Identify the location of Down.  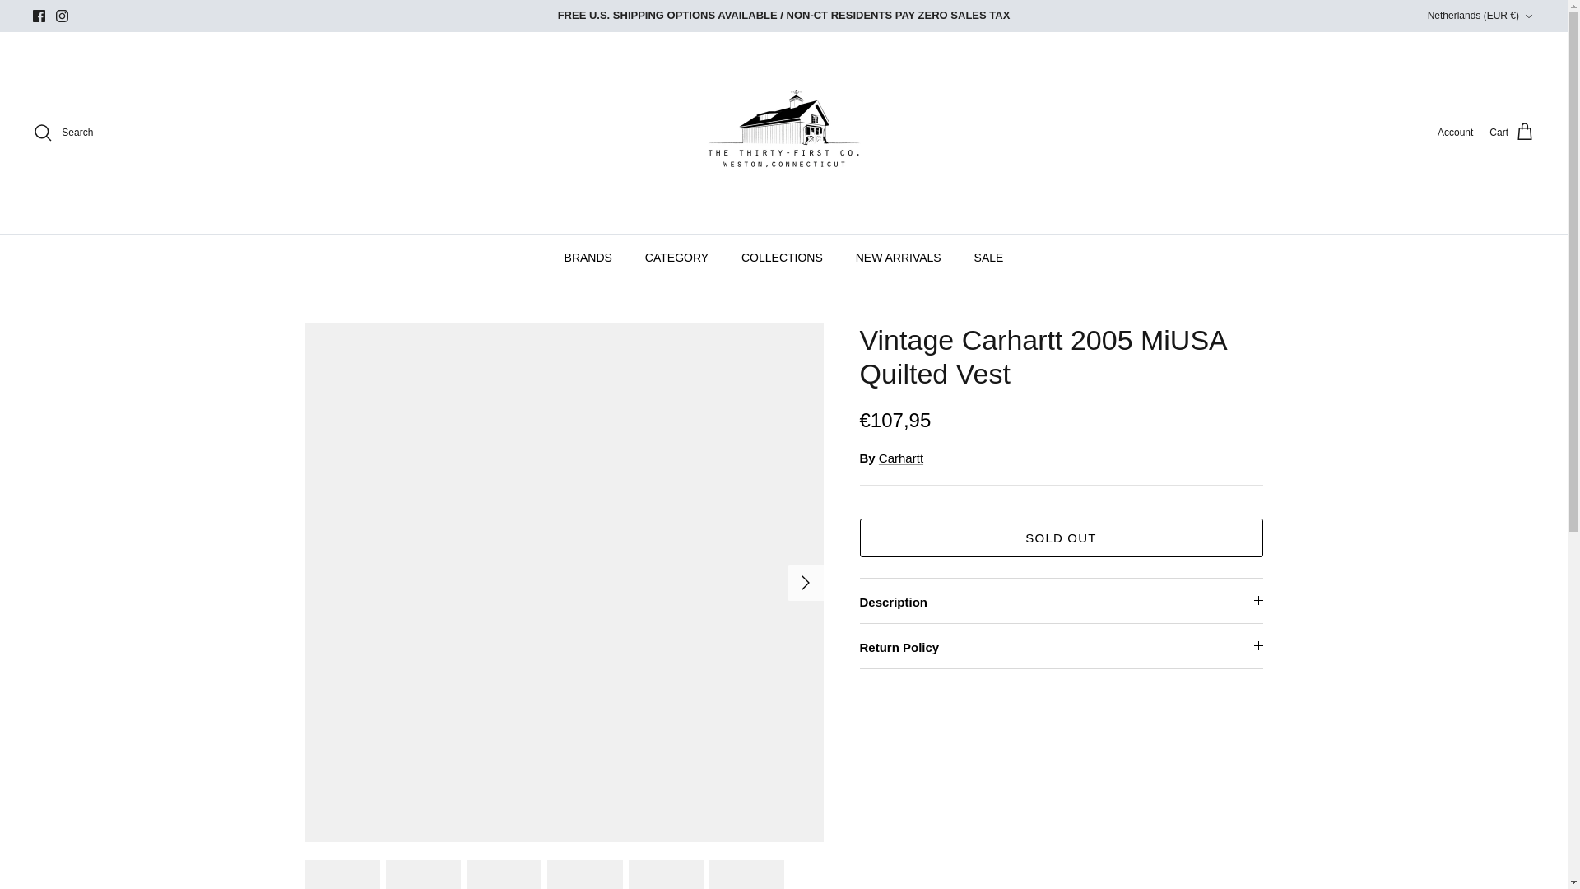
(1528, 16).